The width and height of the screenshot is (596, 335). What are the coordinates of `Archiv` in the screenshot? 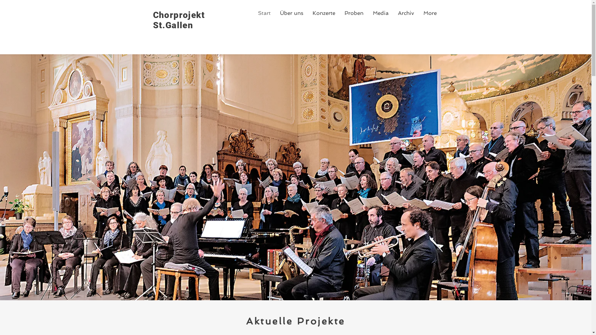 It's located at (406, 13).